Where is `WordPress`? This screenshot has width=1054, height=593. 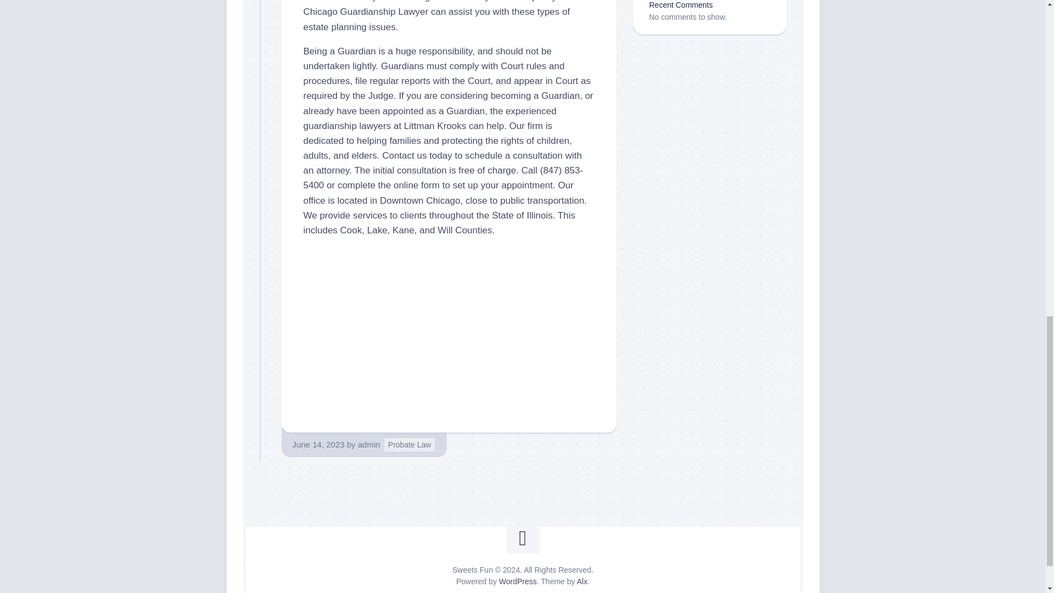 WordPress is located at coordinates (517, 581).